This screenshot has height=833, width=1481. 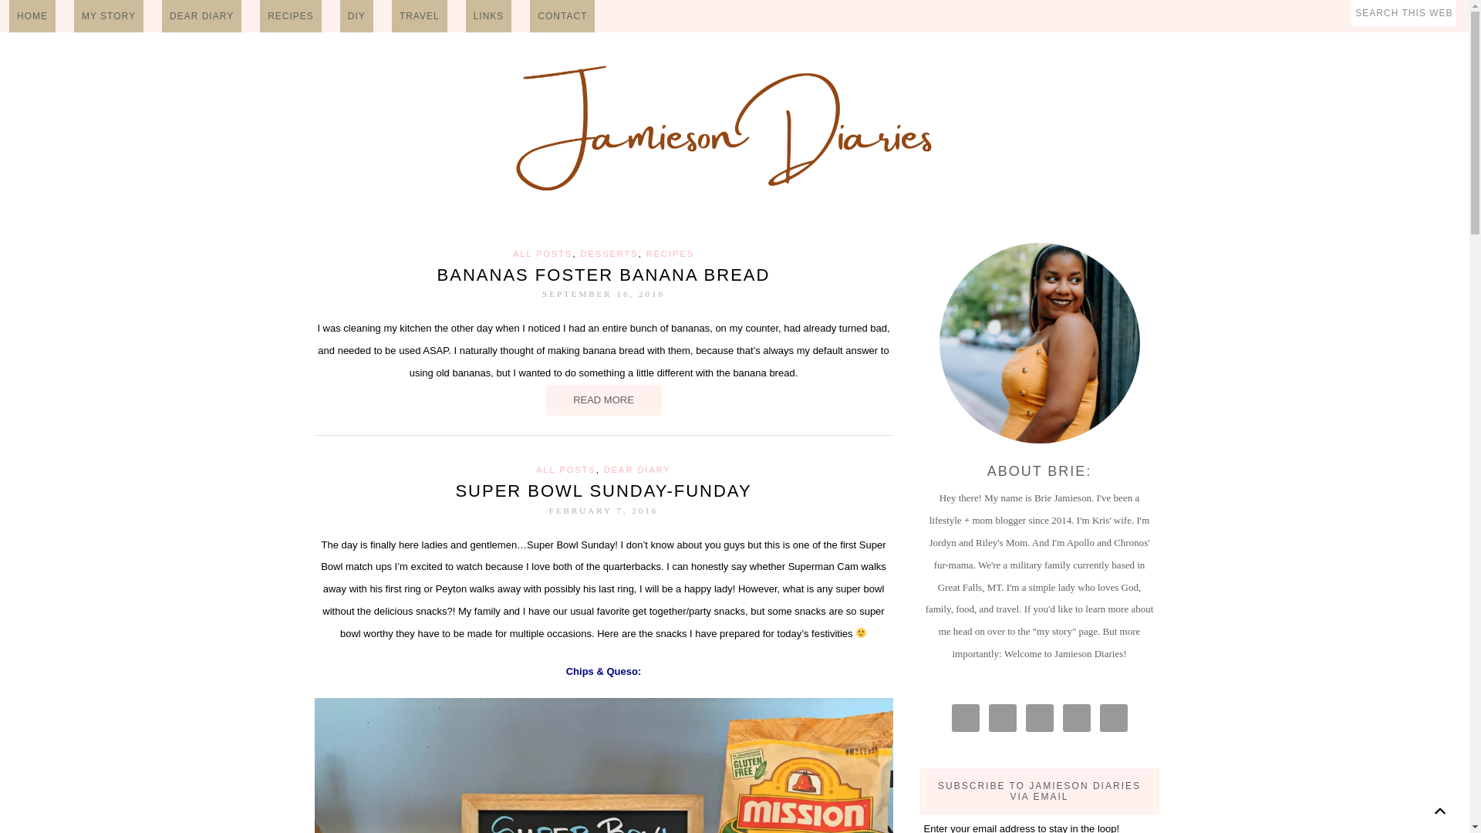 I want to click on HOME, so click(x=32, y=16).